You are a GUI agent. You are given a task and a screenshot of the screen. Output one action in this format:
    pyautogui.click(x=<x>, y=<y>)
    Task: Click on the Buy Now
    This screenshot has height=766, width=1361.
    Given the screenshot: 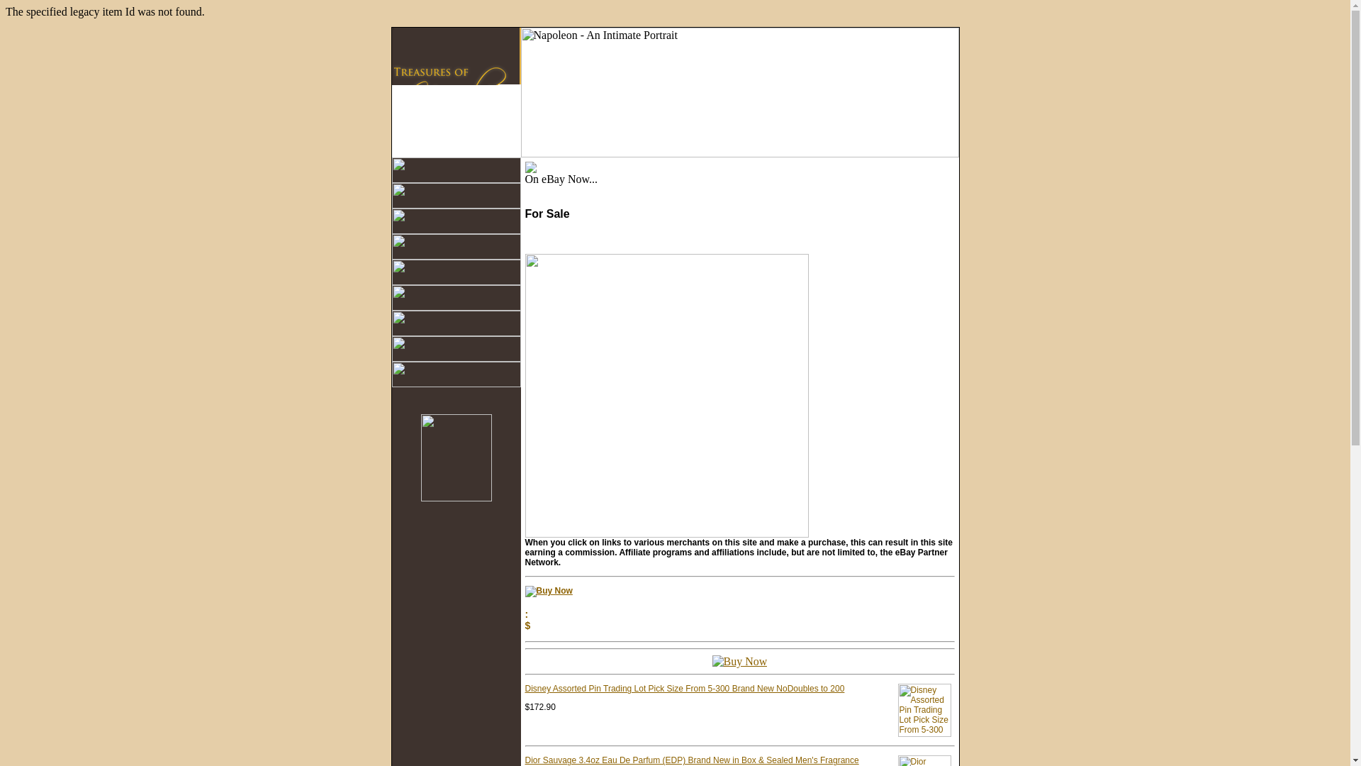 What is the action you would take?
    pyautogui.click(x=739, y=661)
    